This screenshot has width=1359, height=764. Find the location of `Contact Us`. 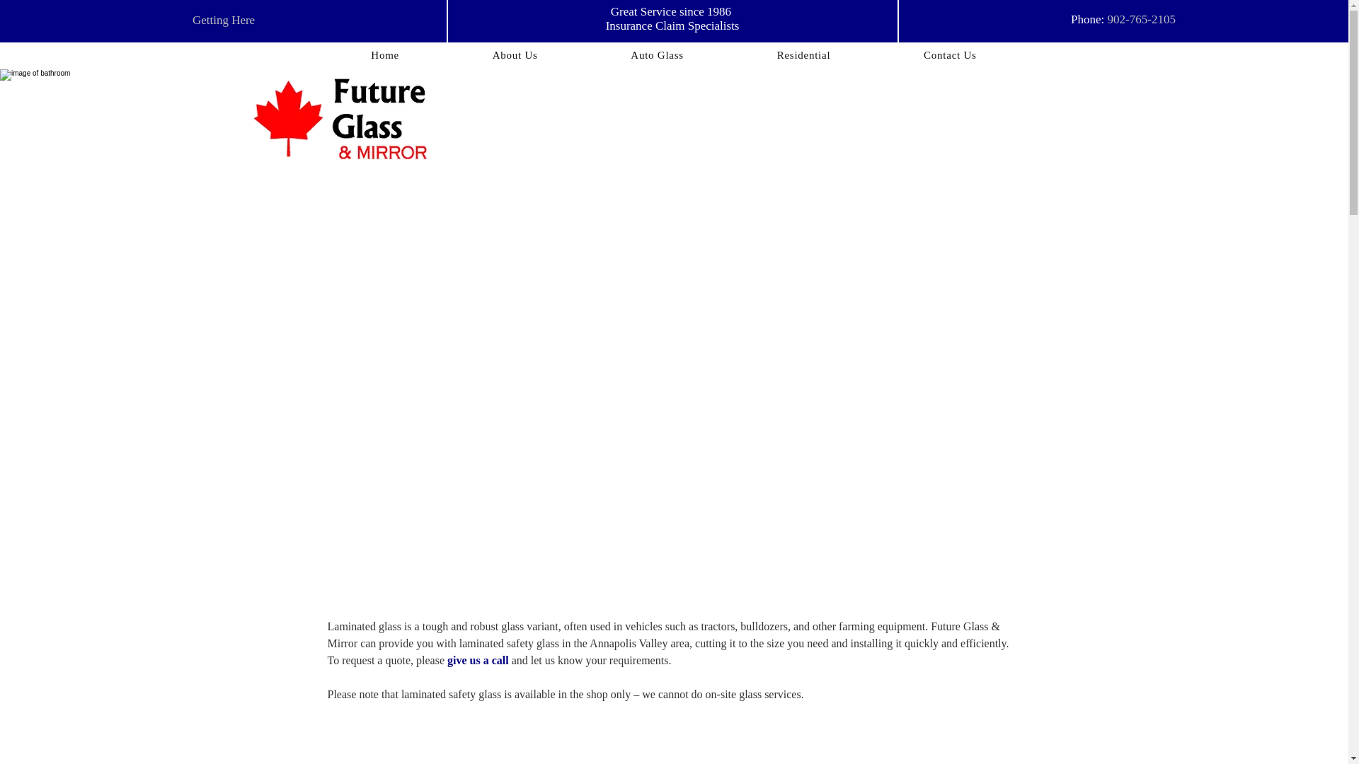

Contact Us is located at coordinates (950, 55).